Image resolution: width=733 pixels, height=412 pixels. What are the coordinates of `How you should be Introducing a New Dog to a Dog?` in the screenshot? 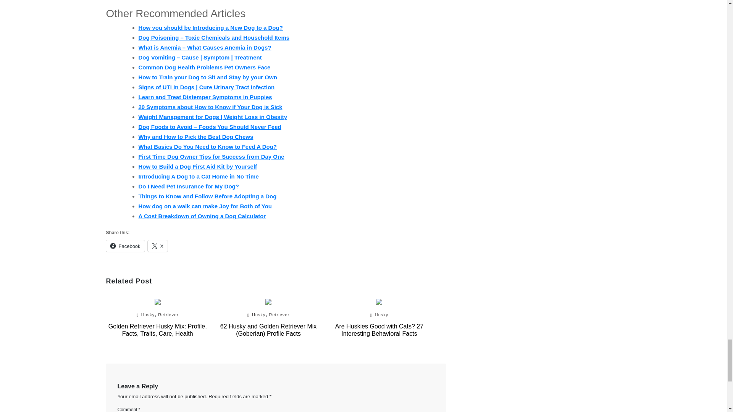 It's located at (210, 27).